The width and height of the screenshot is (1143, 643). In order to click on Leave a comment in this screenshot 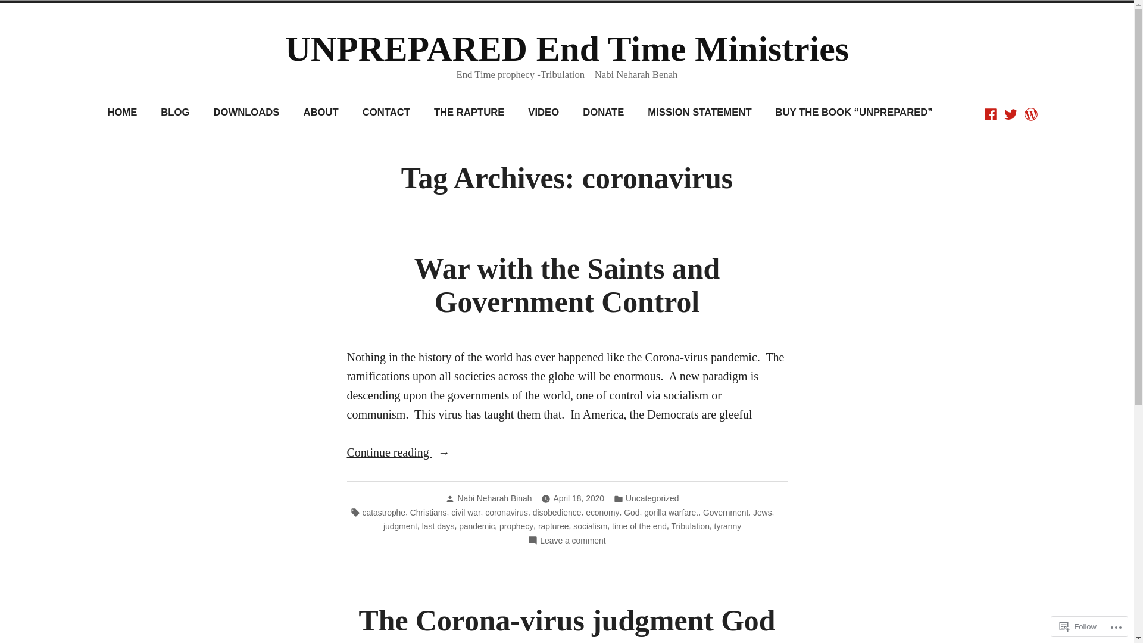, I will do `click(573, 541)`.